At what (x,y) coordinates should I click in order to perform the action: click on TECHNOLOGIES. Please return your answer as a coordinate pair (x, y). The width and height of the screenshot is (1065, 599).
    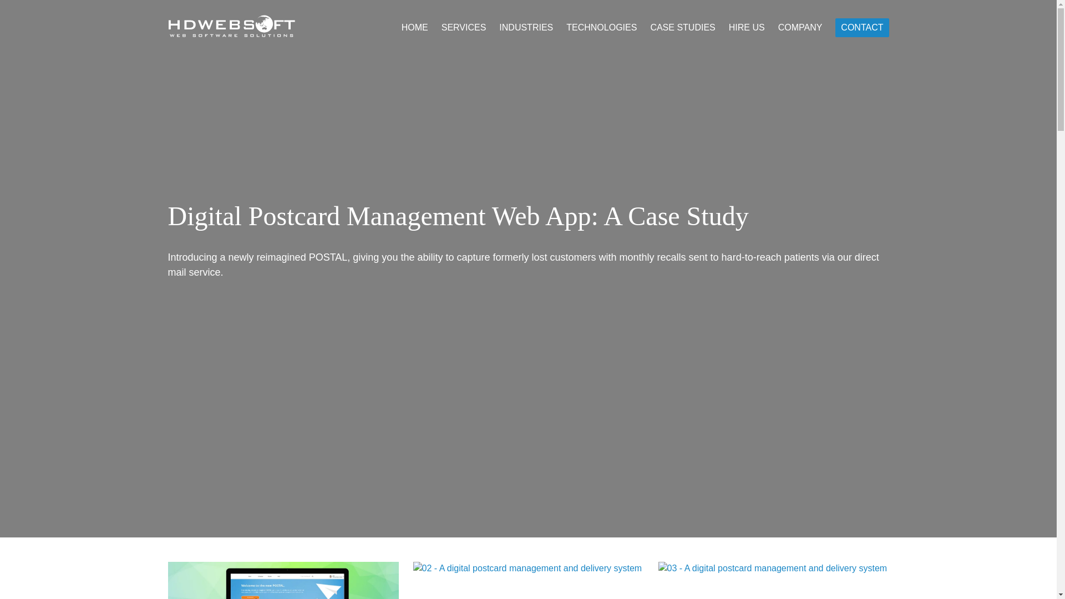
    Looking at the image, I should click on (601, 28).